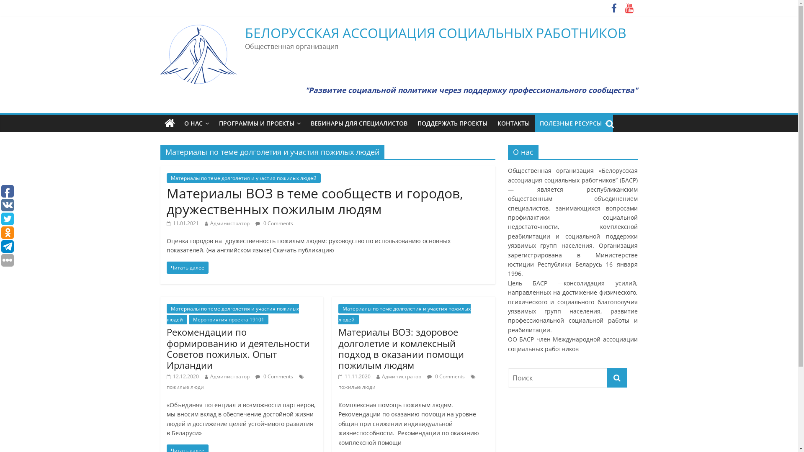 The height and width of the screenshot is (452, 804). What do you see at coordinates (274, 377) in the screenshot?
I see `0 Comments` at bounding box center [274, 377].